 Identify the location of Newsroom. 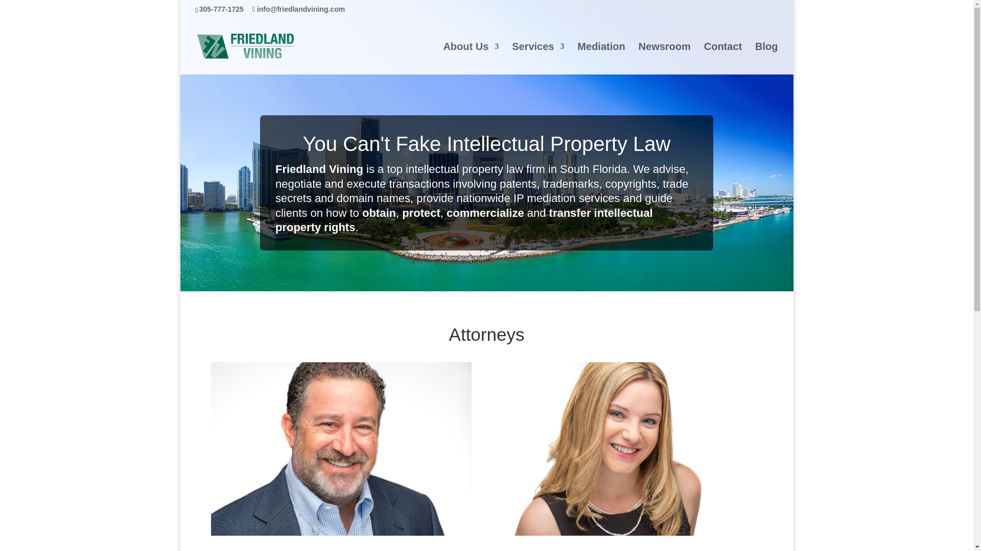
(664, 58).